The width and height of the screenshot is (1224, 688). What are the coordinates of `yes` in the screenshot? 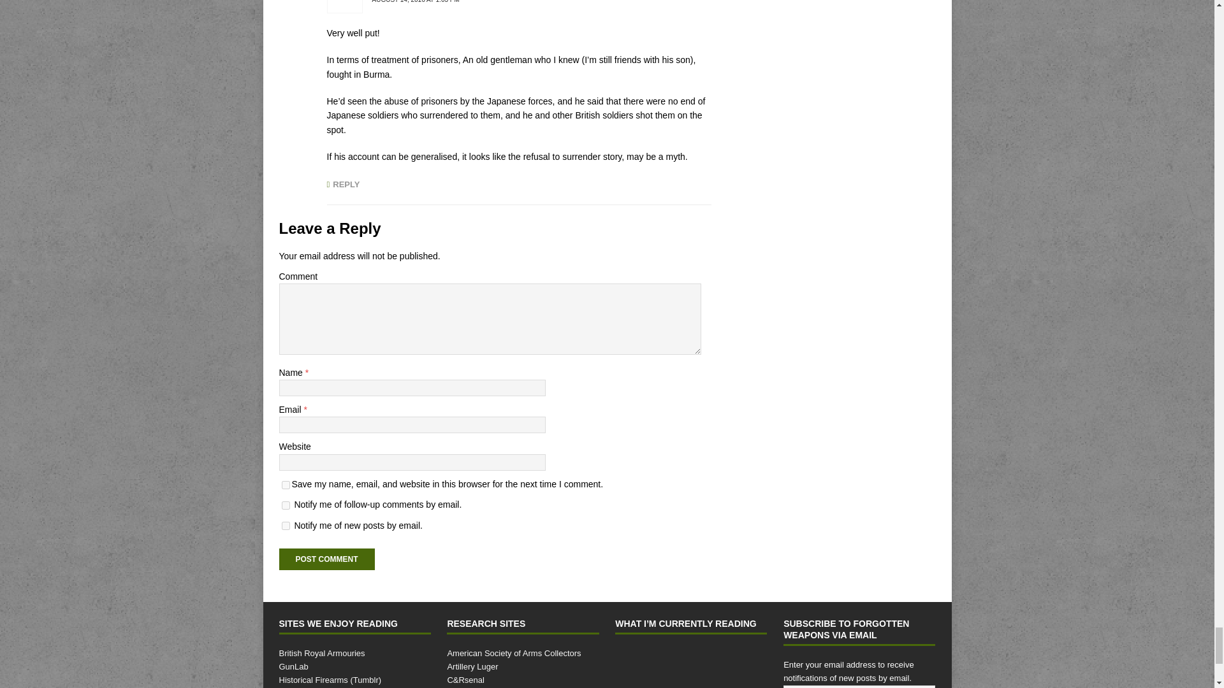 It's located at (286, 484).